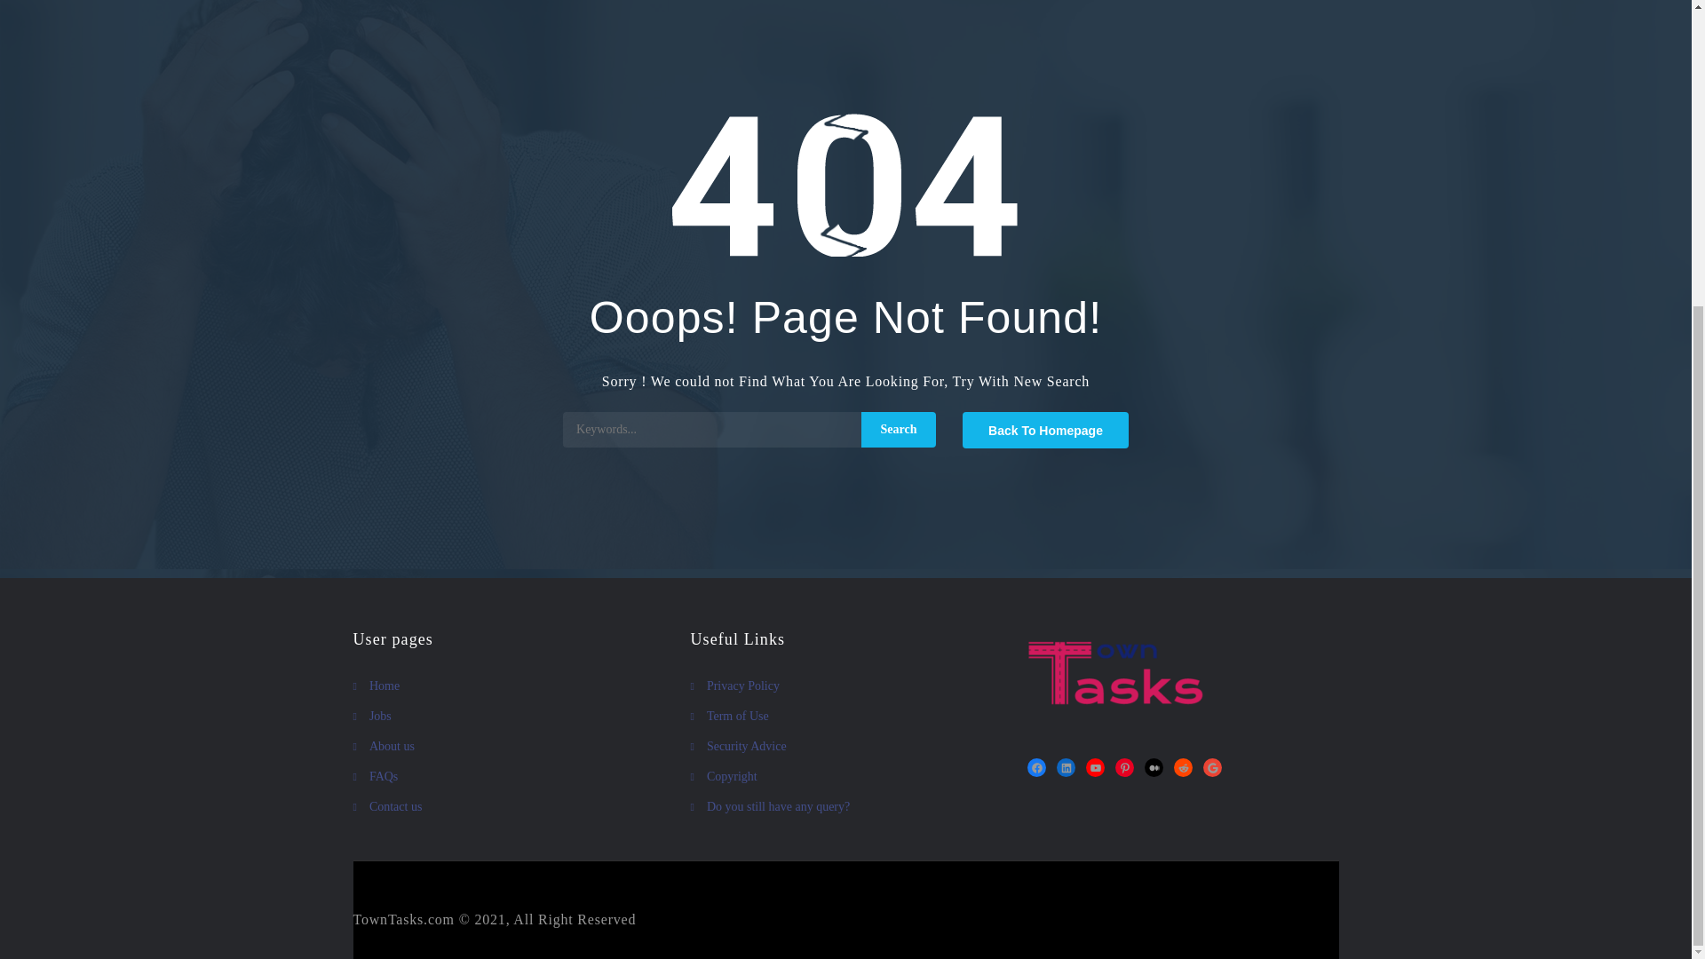 This screenshot has height=959, width=1705. Describe the element at coordinates (1046, 430) in the screenshot. I see `Back To Homepage` at that location.